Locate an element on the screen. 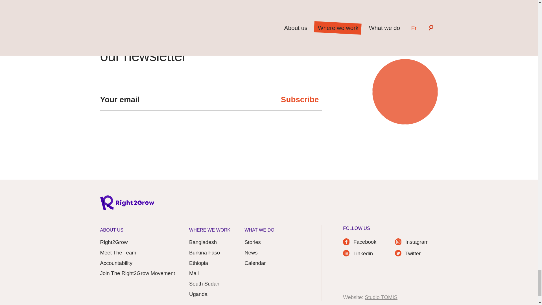 This screenshot has height=305, width=542. Join The Right2Grow Movement is located at coordinates (137, 273).